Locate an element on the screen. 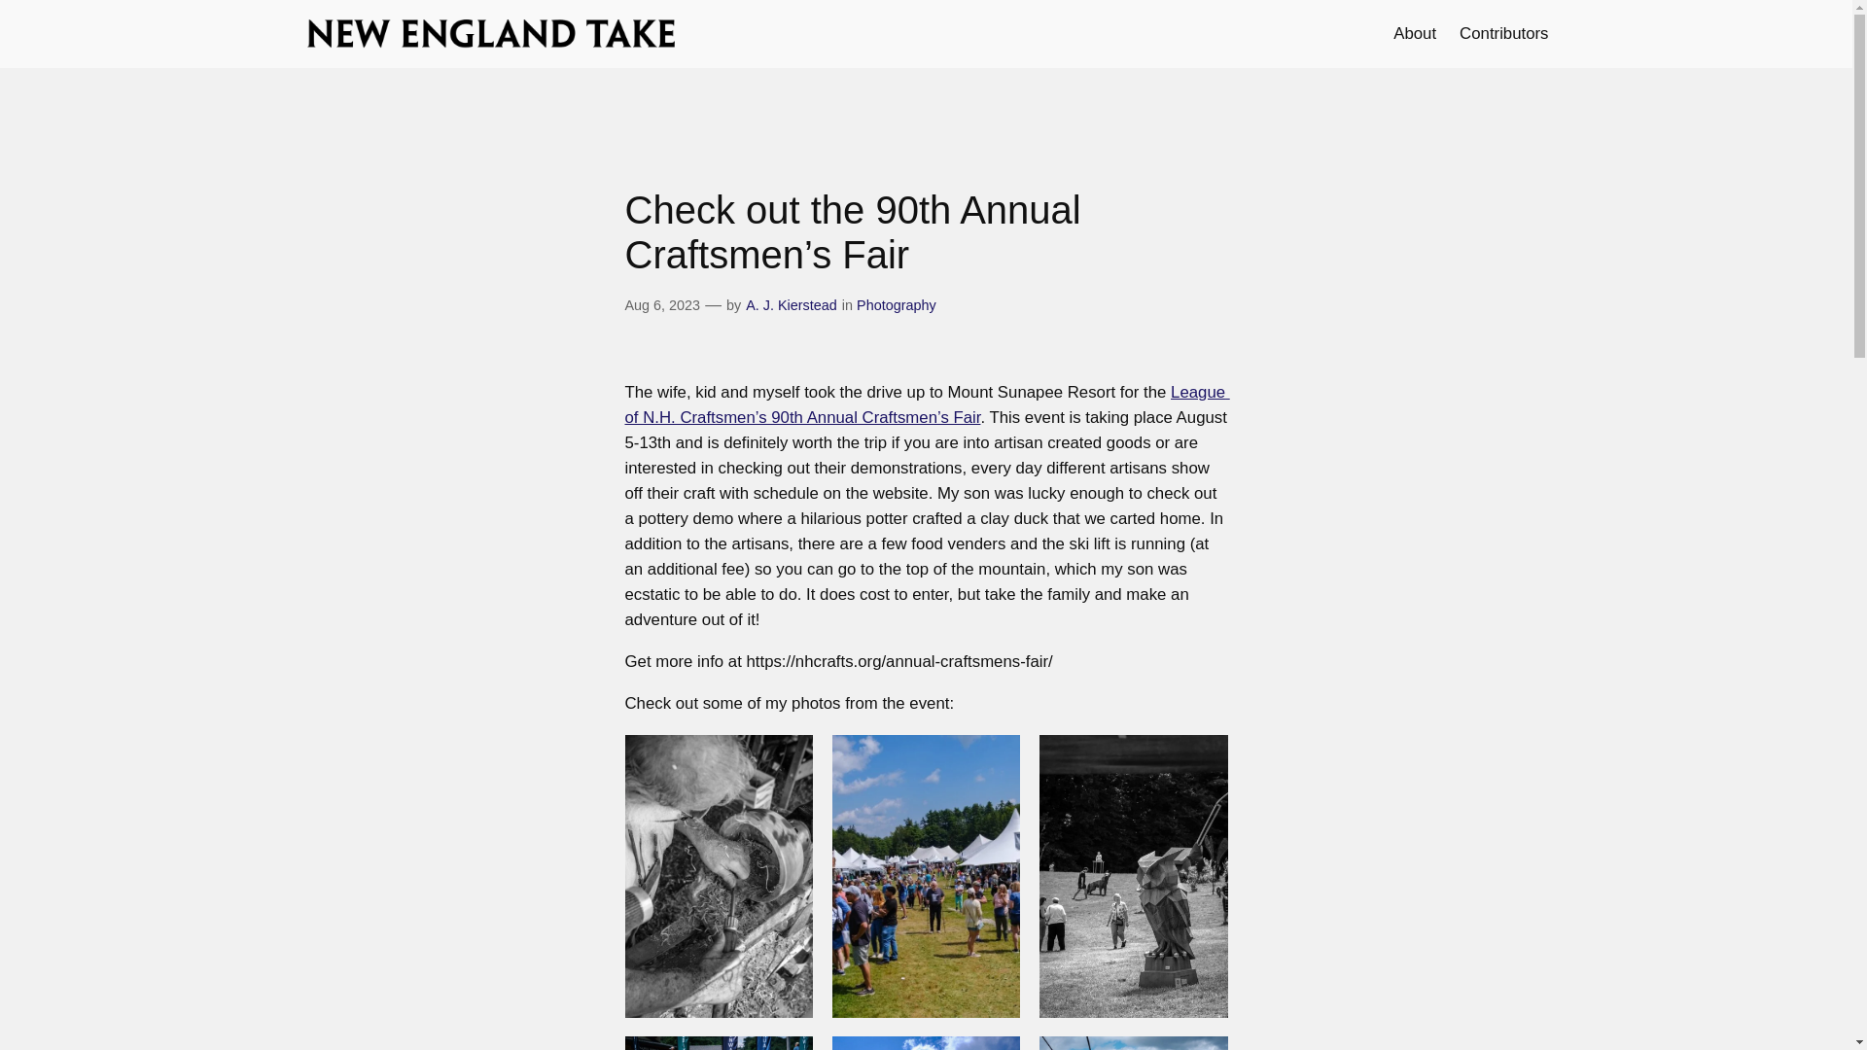 The height and width of the screenshot is (1050, 1867). About is located at coordinates (1414, 33).